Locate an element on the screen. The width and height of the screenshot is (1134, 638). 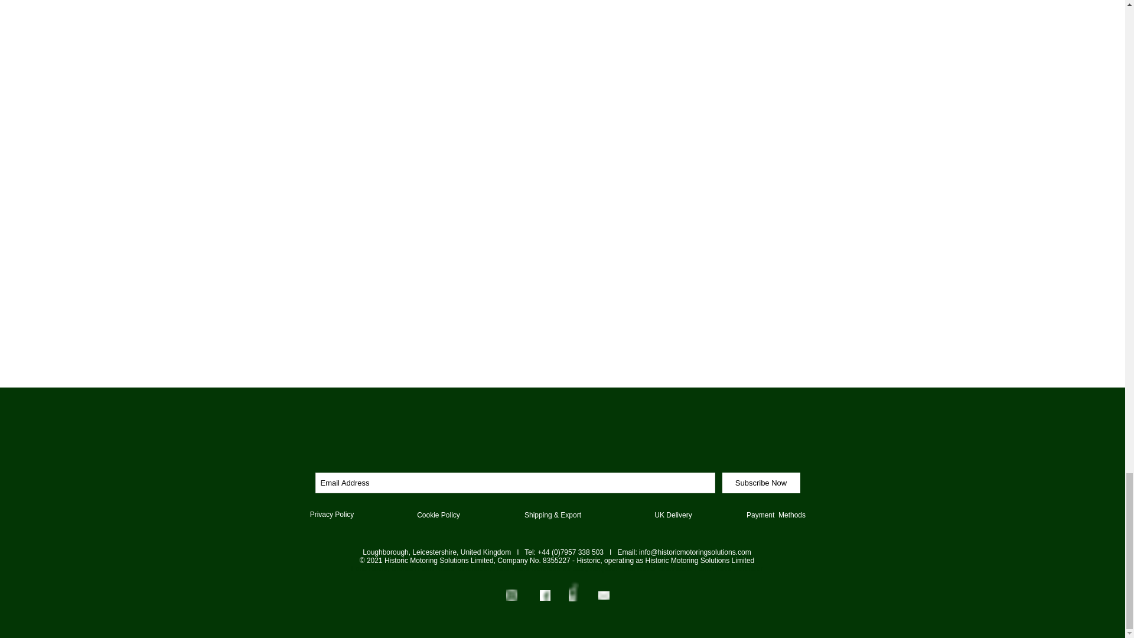
UK Delivery is located at coordinates (673, 515).